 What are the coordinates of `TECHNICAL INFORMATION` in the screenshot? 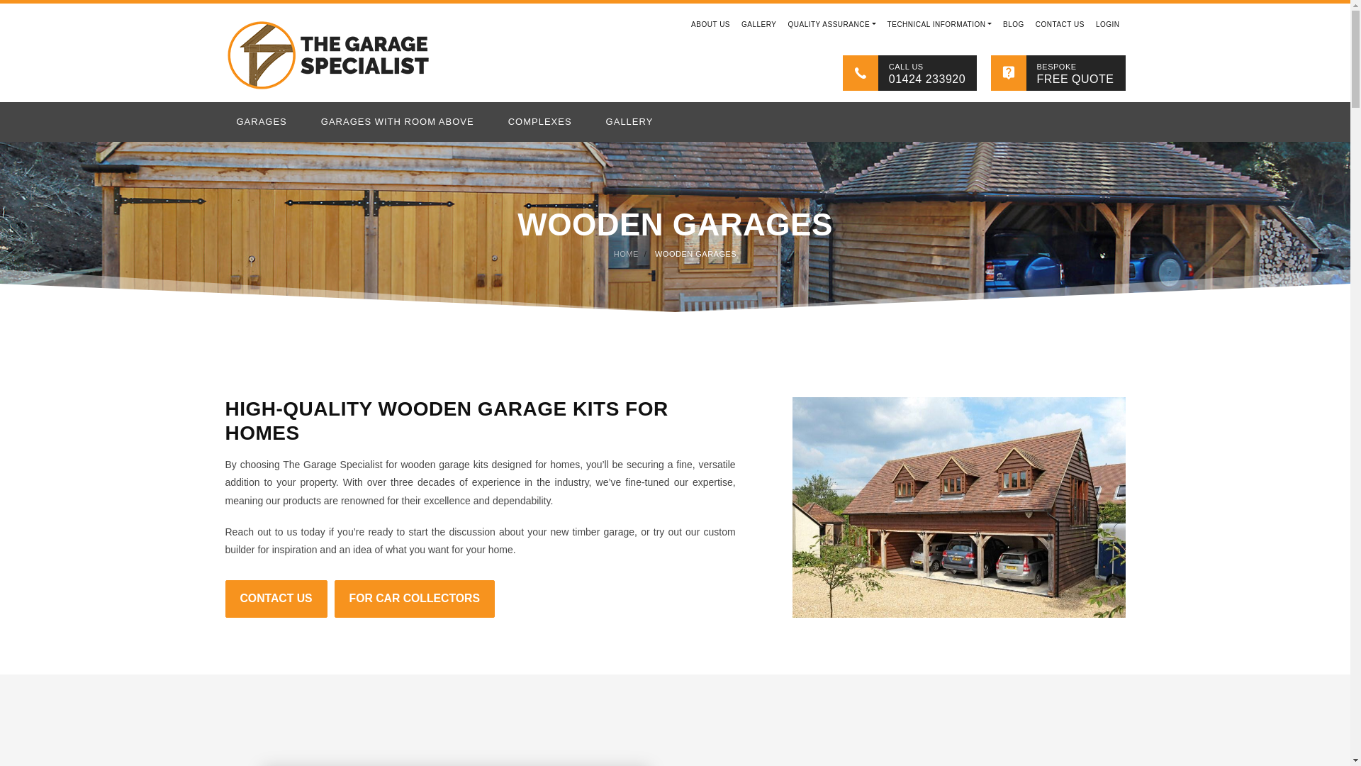 It's located at (940, 24).